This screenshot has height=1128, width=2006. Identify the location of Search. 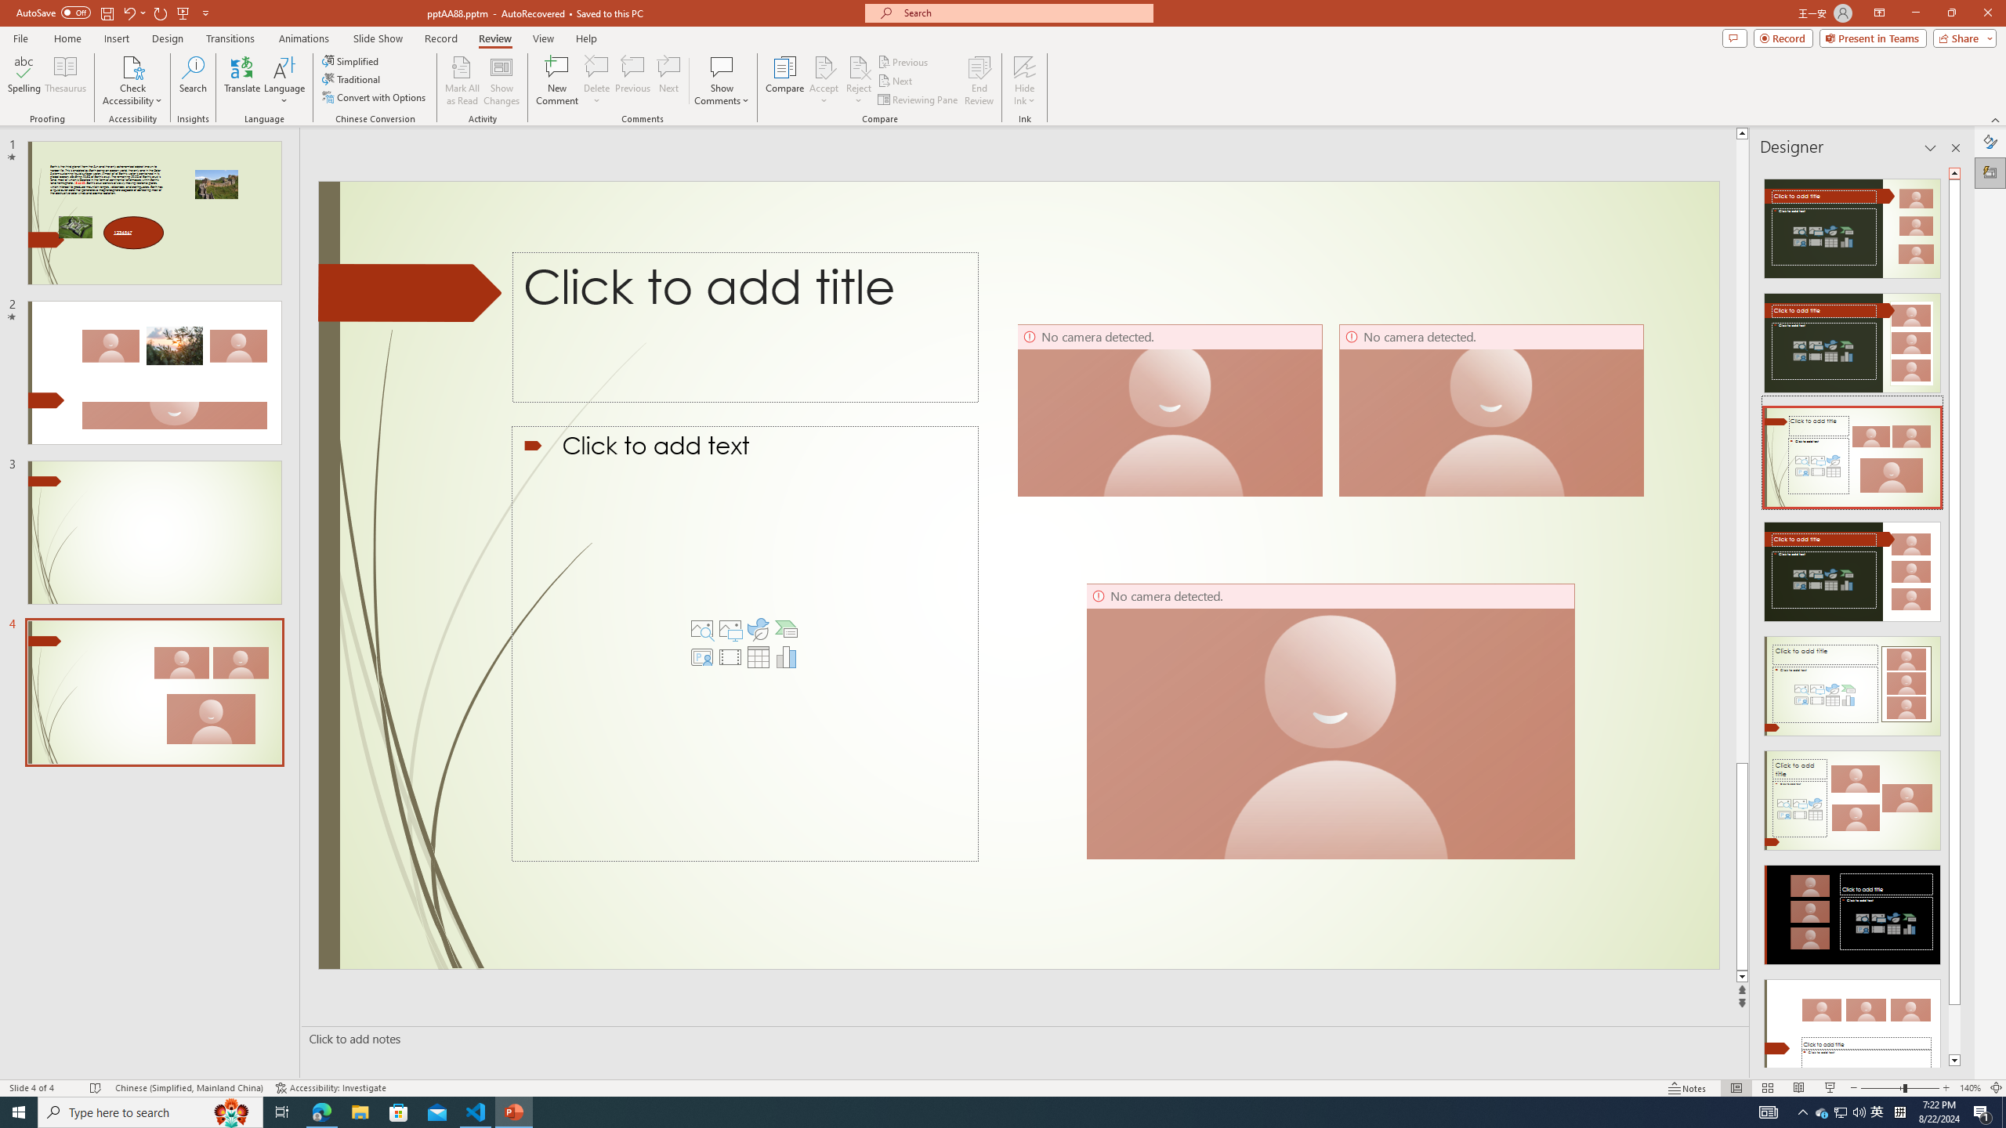
(193, 81).